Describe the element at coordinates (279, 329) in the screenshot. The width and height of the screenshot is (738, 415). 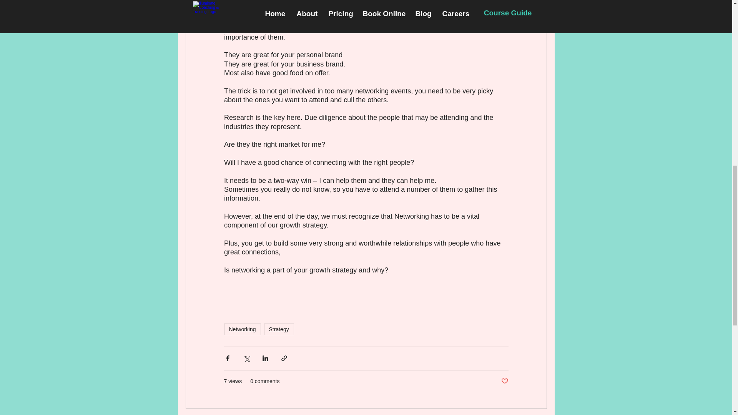
I see `Strategy` at that location.